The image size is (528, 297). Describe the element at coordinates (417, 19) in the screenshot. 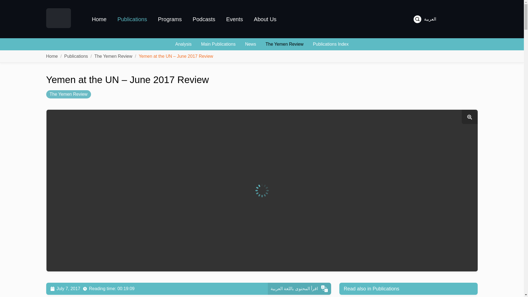

I see `Toggle search bar` at that location.